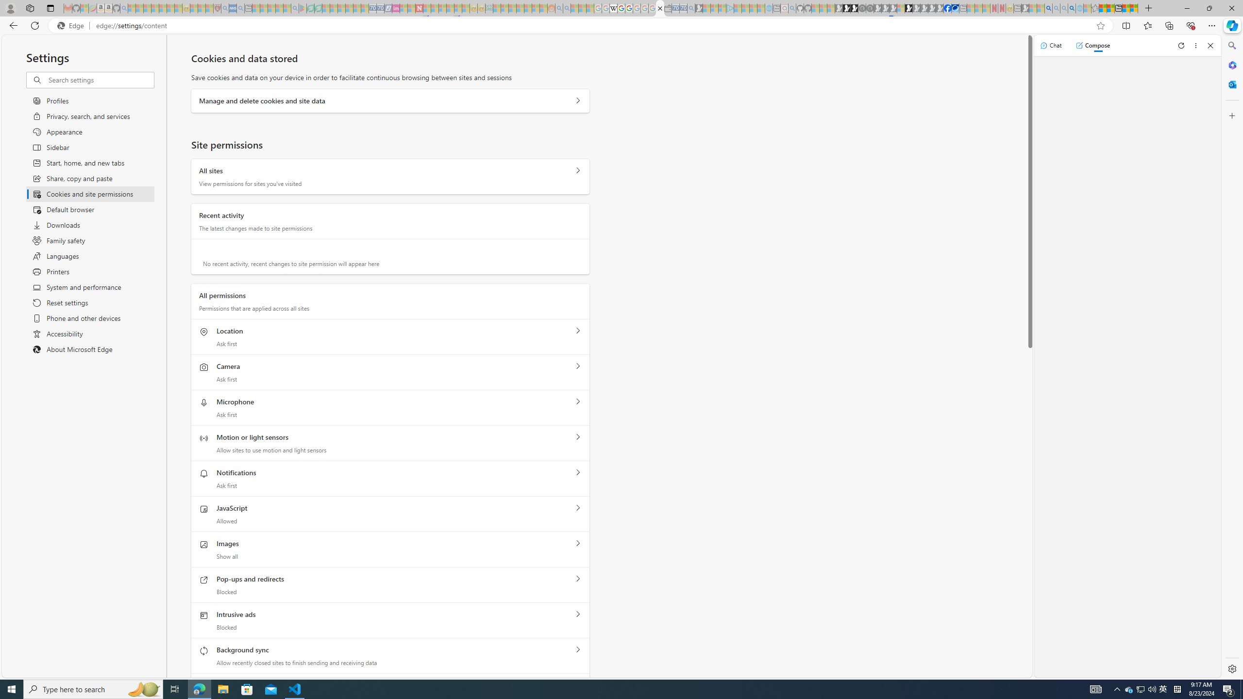  I want to click on Privacy Help Center - Policies Help, so click(621, 8).